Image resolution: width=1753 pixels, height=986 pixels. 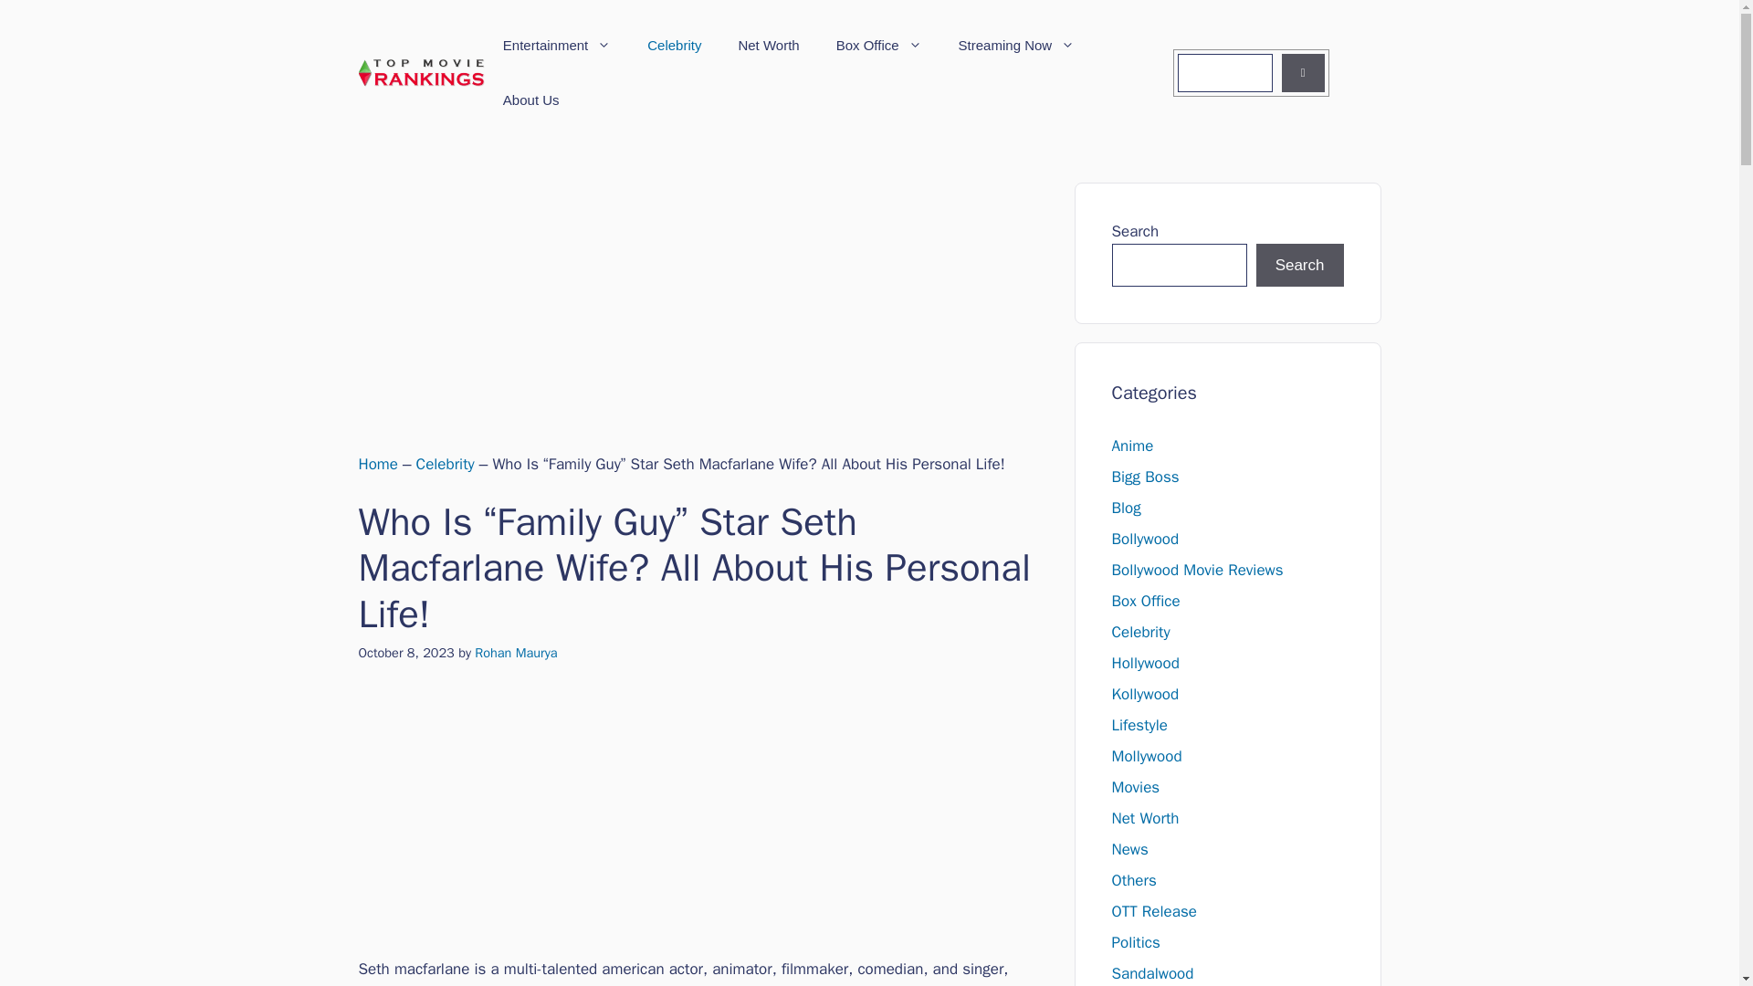 What do you see at coordinates (557, 46) in the screenshot?
I see `Entertainment` at bounding box center [557, 46].